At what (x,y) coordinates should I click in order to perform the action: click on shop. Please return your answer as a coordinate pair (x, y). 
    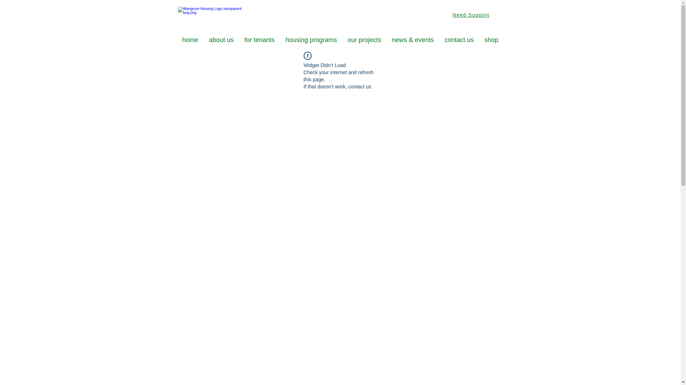
    Looking at the image, I should click on (492, 40).